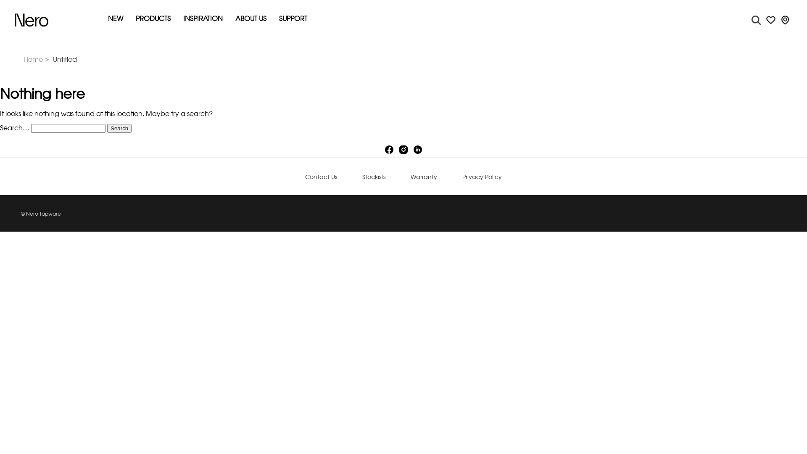  What do you see at coordinates (37, 60) in the screenshot?
I see `Home` at bounding box center [37, 60].